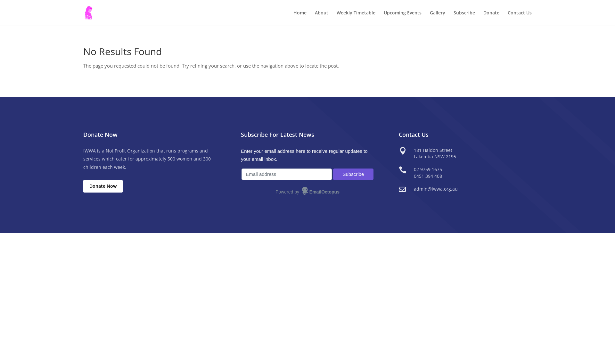  Describe the element at coordinates (428, 169) in the screenshot. I see `02 9759 1675` at that location.